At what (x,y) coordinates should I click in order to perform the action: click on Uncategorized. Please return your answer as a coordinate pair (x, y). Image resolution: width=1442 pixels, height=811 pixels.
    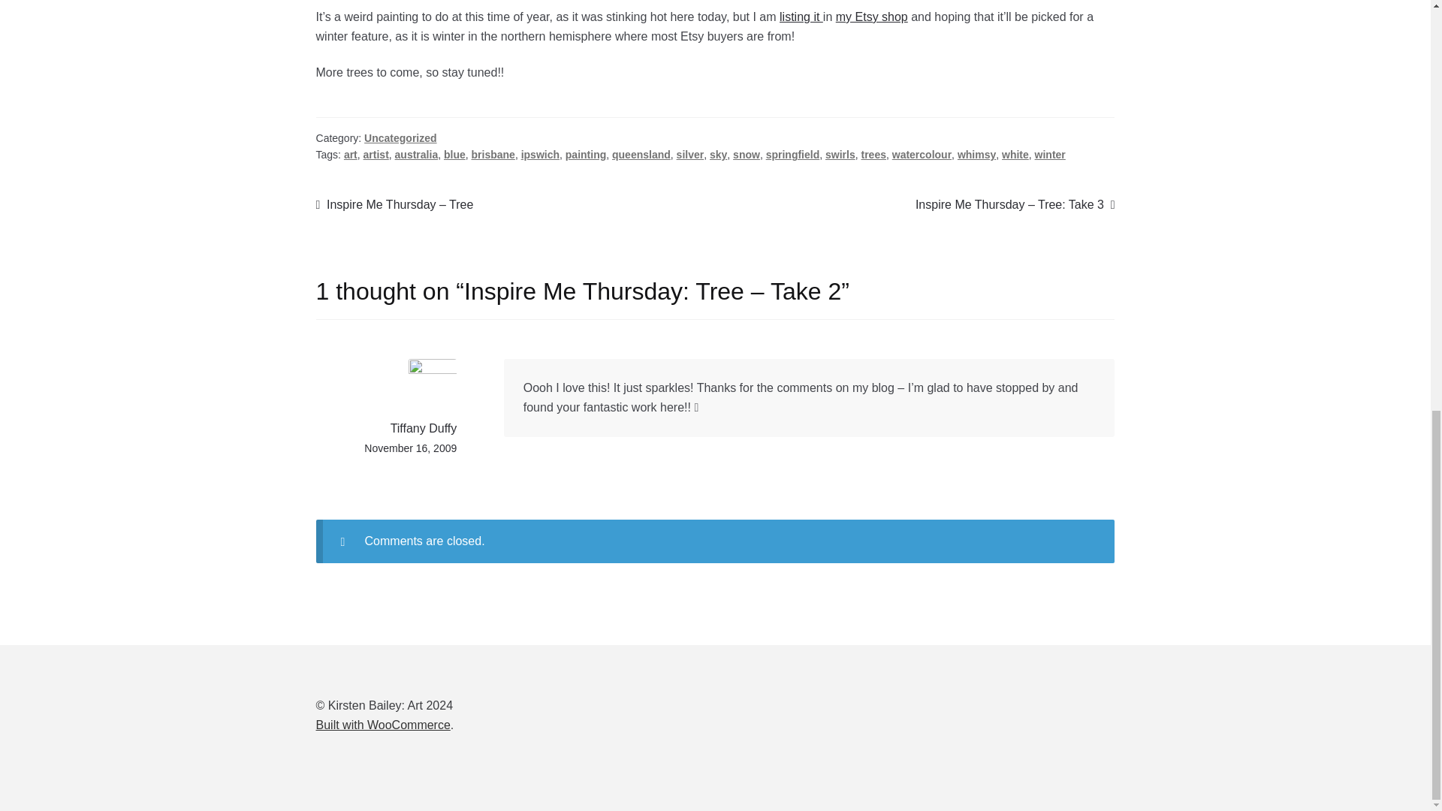
    Looking at the image, I should click on (400, 138).